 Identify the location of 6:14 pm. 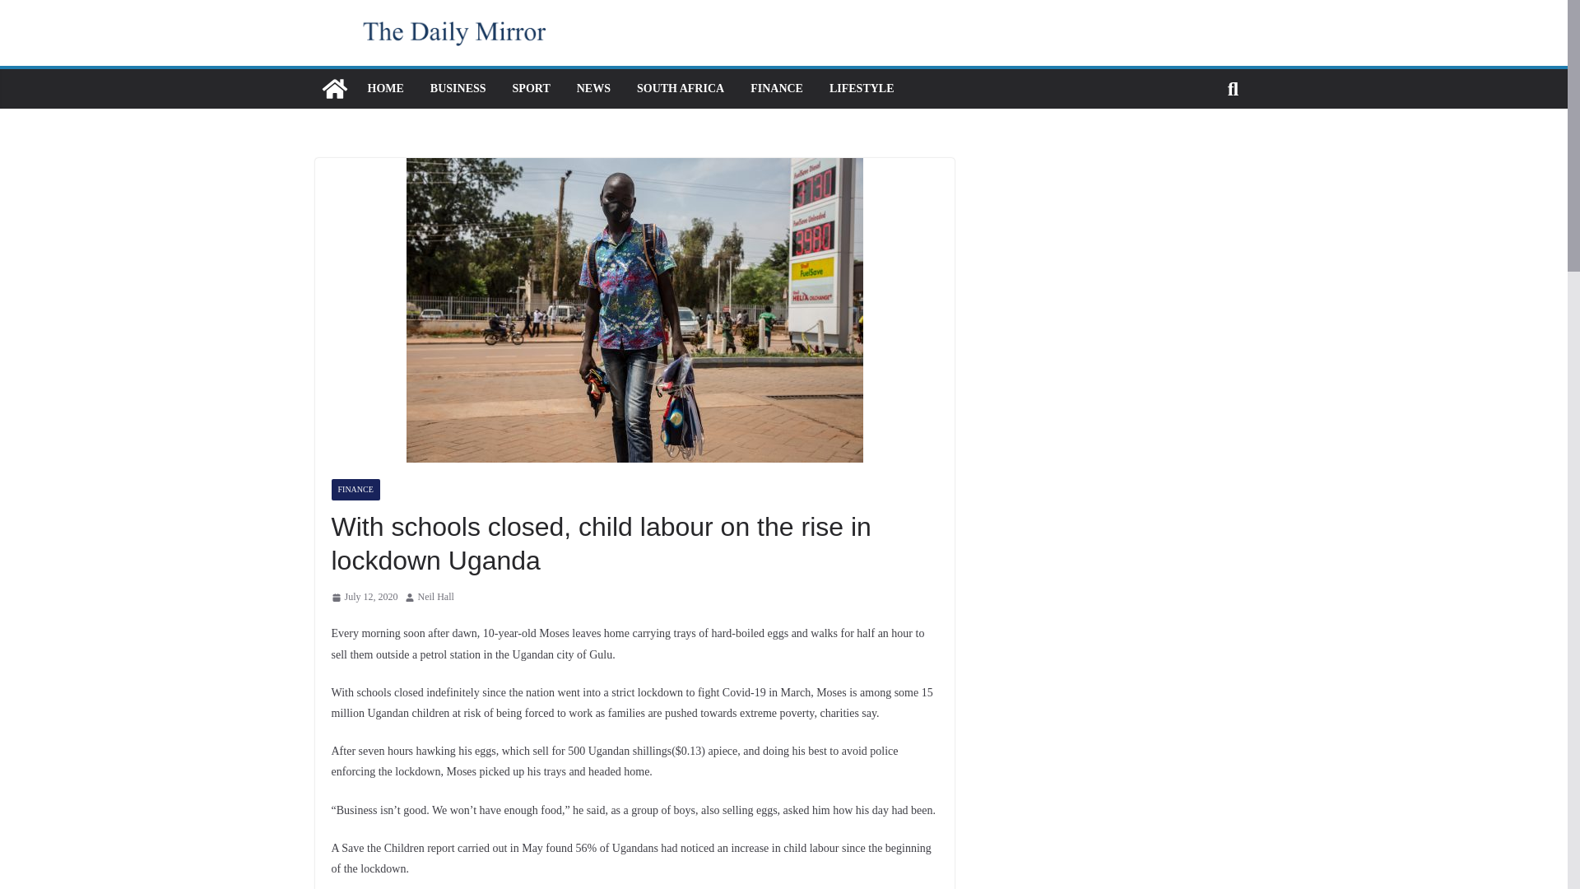
(364, 597).